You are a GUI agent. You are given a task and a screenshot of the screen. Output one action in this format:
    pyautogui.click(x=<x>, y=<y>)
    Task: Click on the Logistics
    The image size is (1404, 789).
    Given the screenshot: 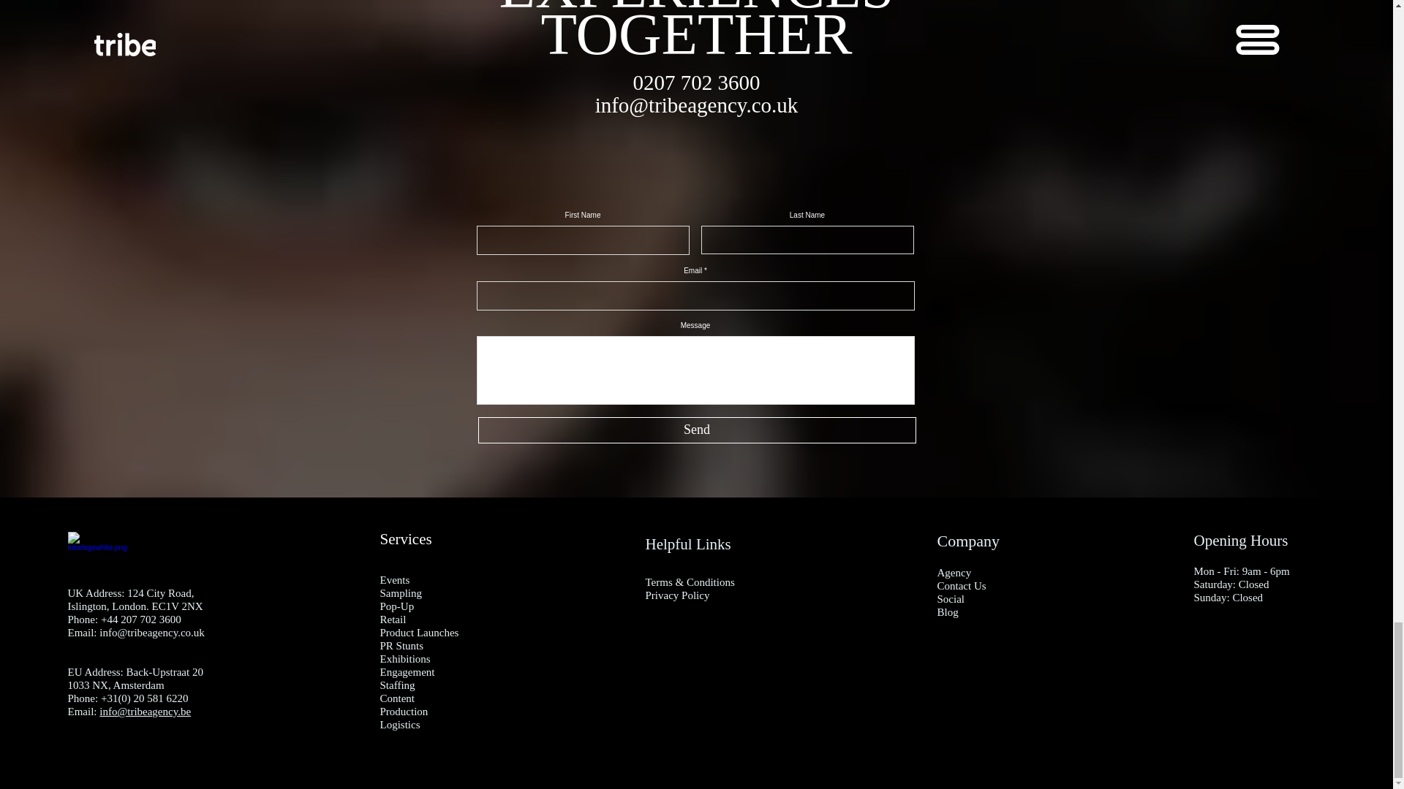 What is the action you would take?
    pyautogui.click(x=400, y=725)
    